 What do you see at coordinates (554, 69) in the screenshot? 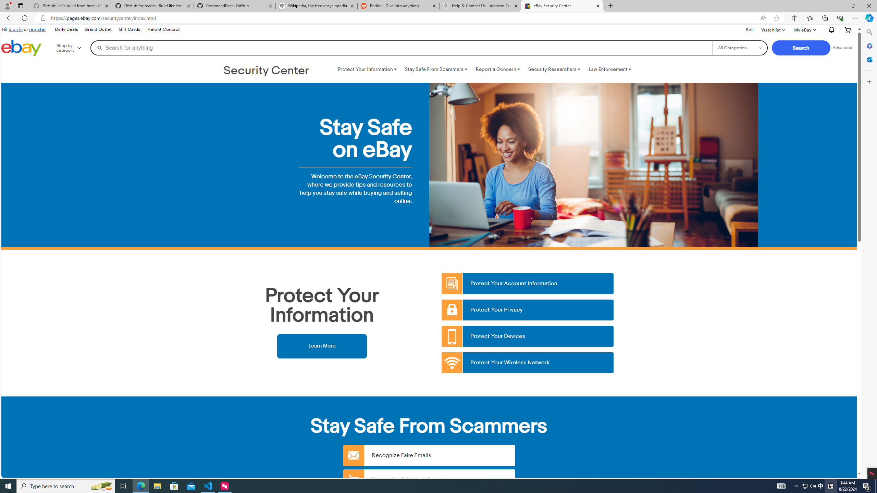
I see `Security Researchers ` at bounding box center [554, 69].